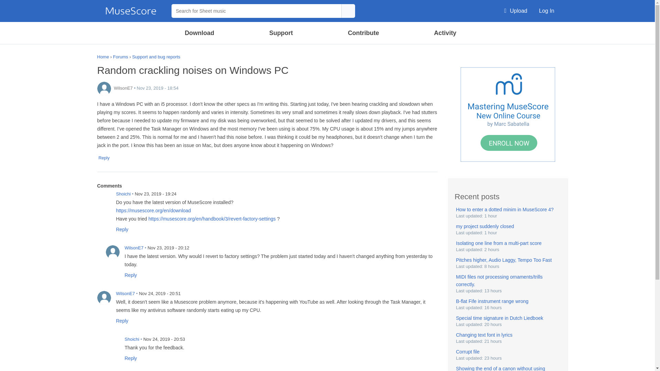 This screenshot has height=371, width=660. Describe the element at coordinates (280, 33) in the screenshot. I see `Support` at that location.